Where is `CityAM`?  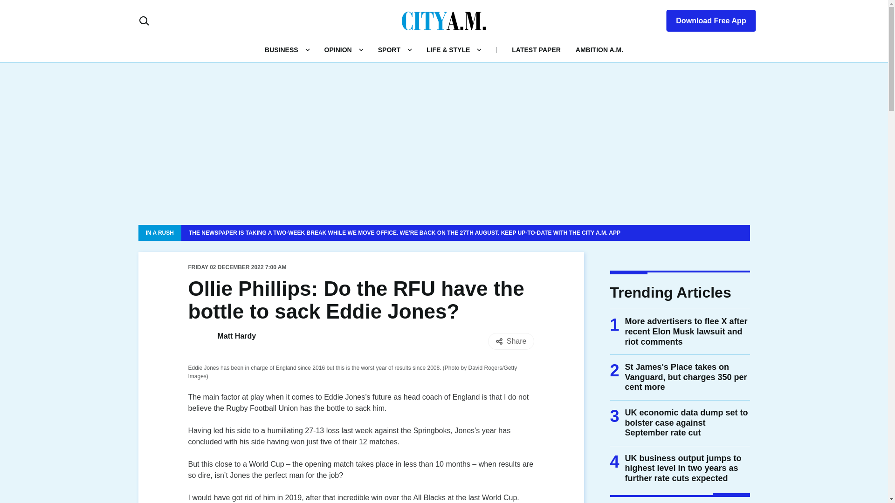
CityAM is located at coordinates (444, 20).